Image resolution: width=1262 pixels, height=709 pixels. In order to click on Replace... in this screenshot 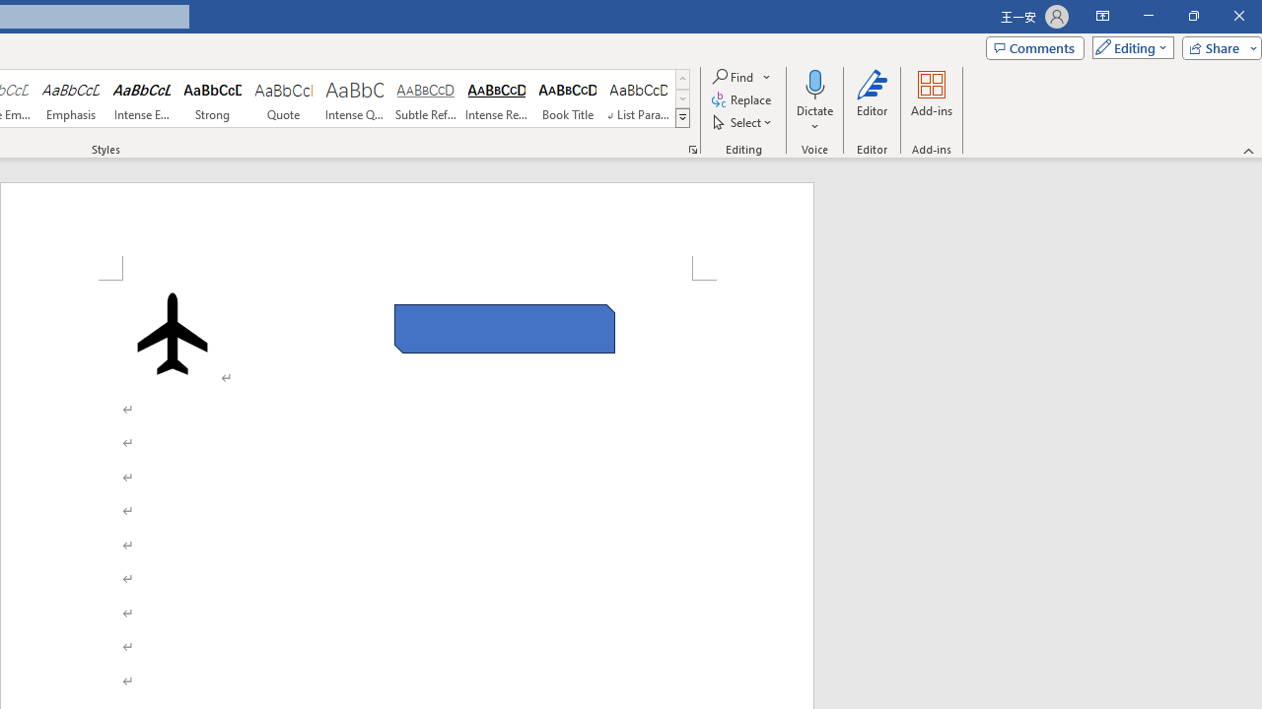, I will do `click(743, 100)`.